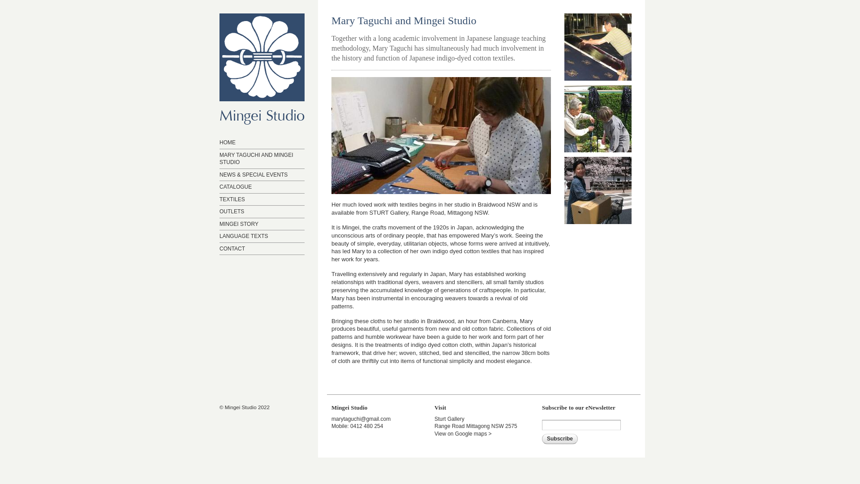  I want to click on NEWS & SPECIAL EVENTS, so click(254, 174).